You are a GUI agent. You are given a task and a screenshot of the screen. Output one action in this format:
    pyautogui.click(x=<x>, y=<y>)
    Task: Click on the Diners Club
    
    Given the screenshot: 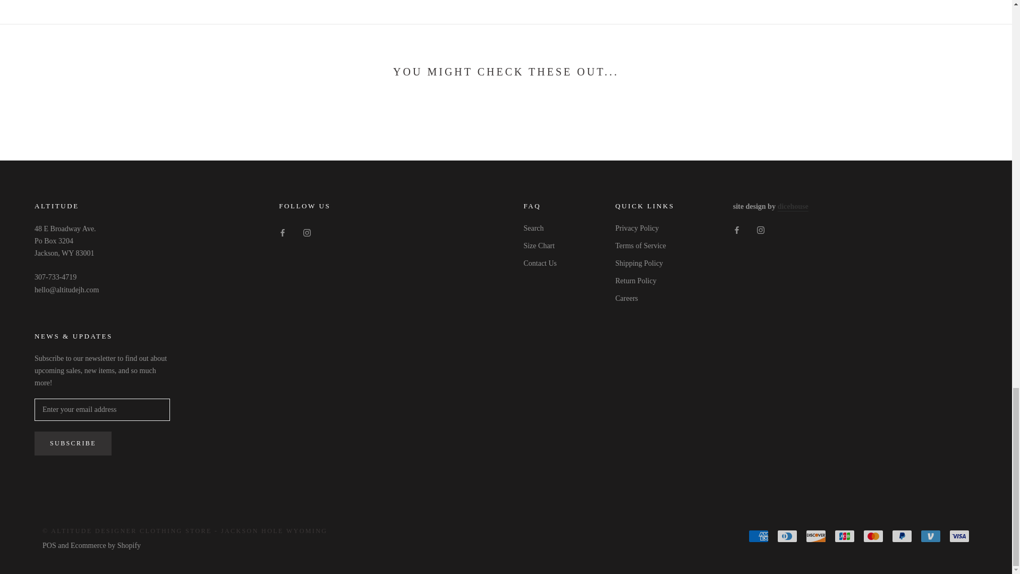 What is the action you would take?
    pyautogui.click(x=787, y=536)
    